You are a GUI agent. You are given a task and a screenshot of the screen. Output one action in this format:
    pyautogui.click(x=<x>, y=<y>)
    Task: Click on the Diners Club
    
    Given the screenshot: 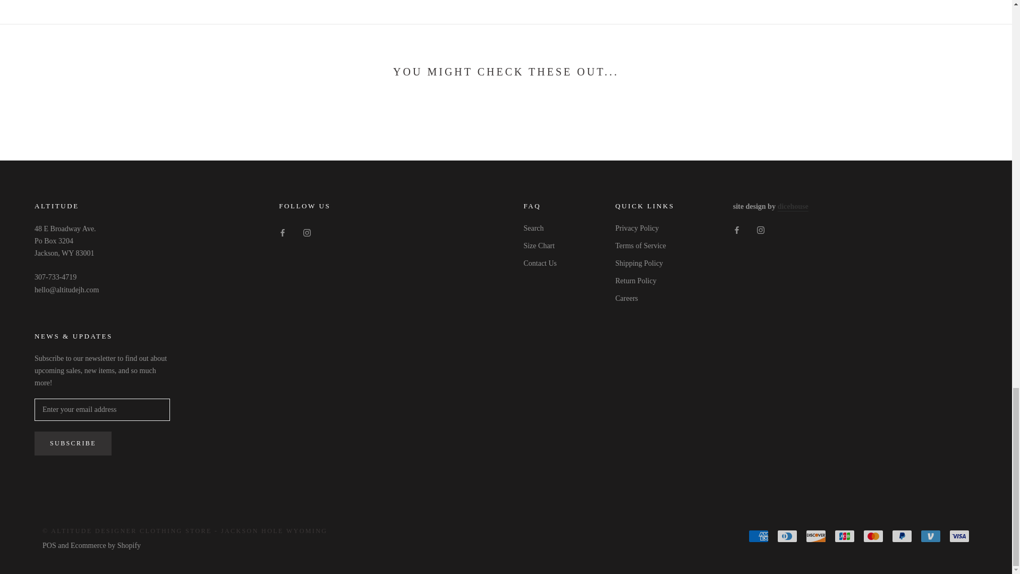 What is the action you would take?
    pyautogui.click(x=787, y=536)
    